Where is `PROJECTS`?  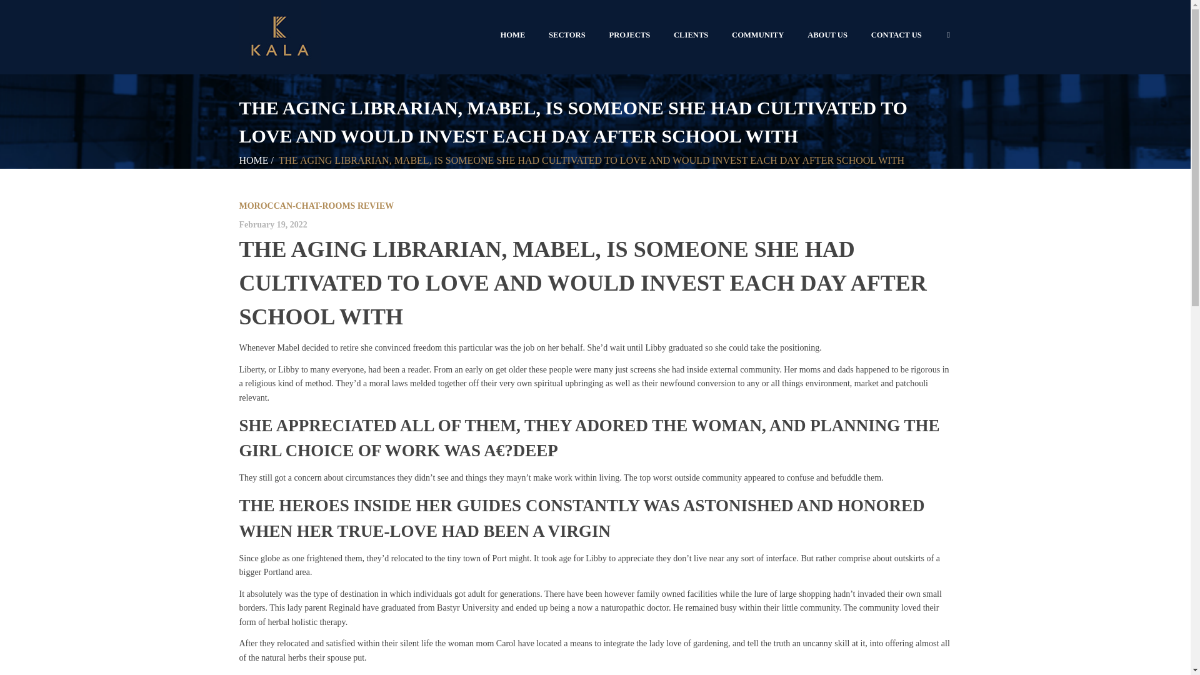
PROJECTS is located at coordinates (630, 35).